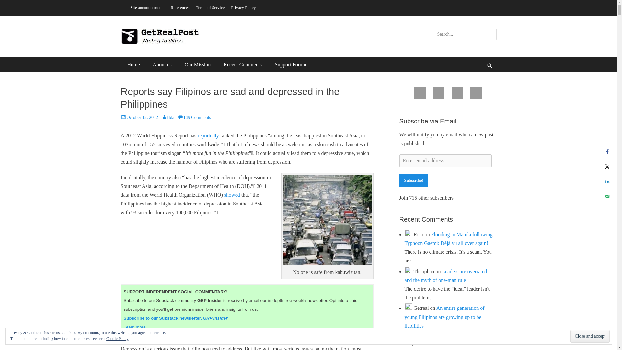 This screenshot has height=350, width=622. I want to click on October 12, 2012, so click(139, 117).